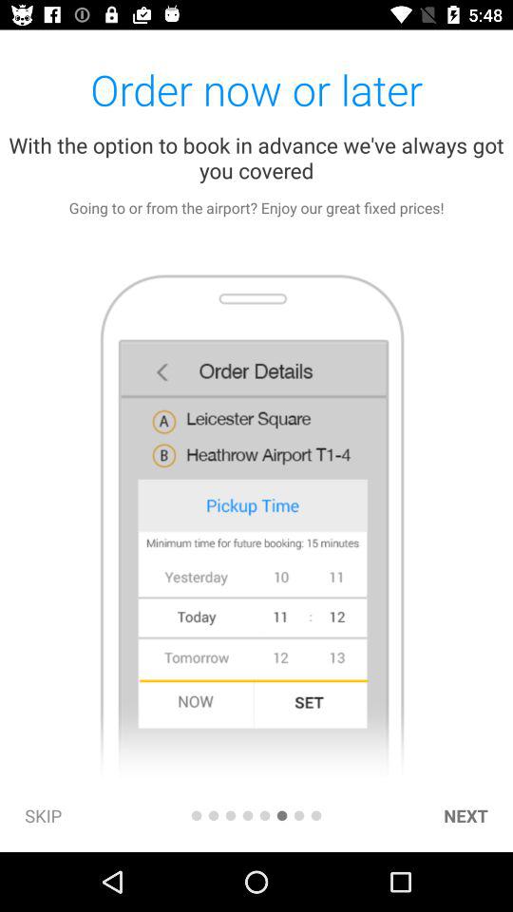 The image size is (513, 912). I want to click on open the item next to the next icon, so click(315, 815).